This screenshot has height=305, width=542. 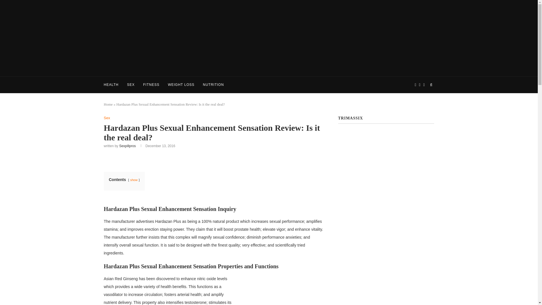 What do you see at coordinates (151, 85) in the screenshot?
I see `FITNESS` at bounding box center [151, 85].